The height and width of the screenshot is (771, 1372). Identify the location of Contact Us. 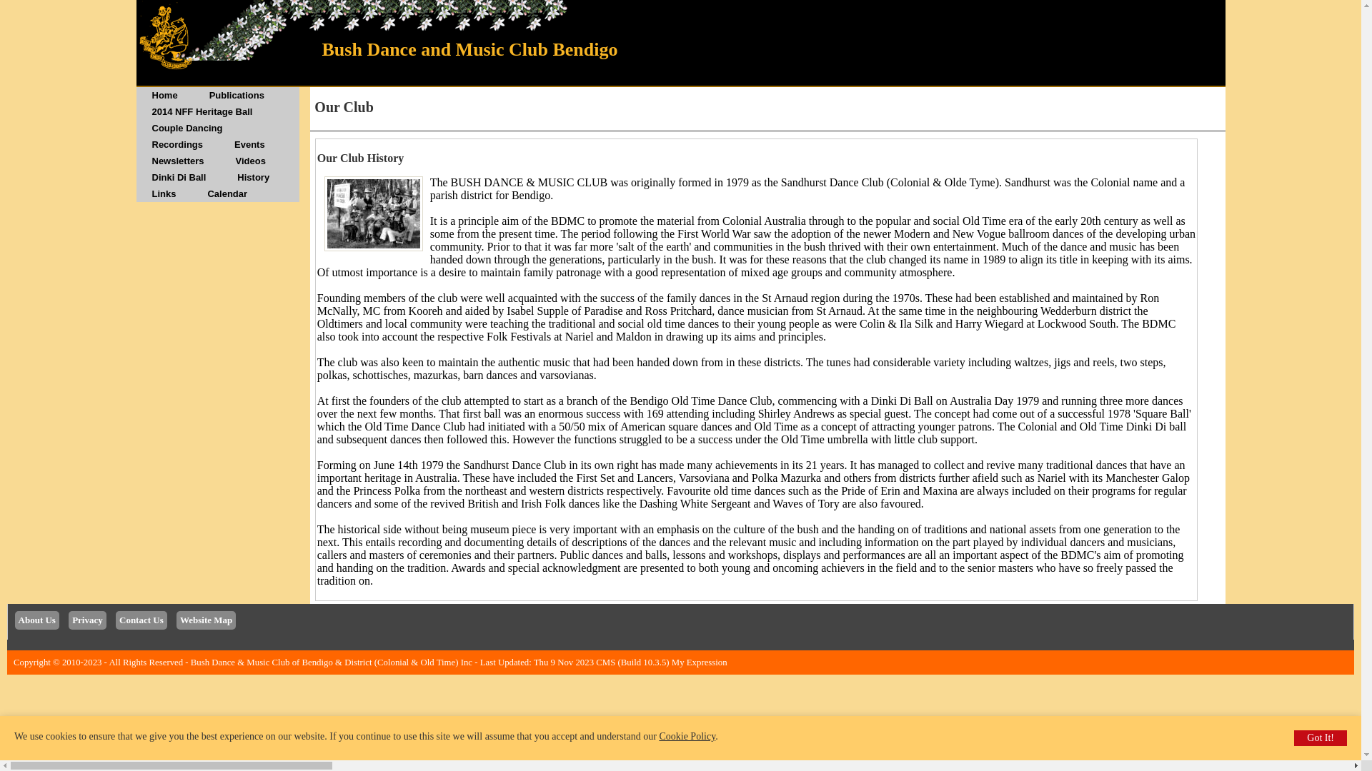
(141, 620).